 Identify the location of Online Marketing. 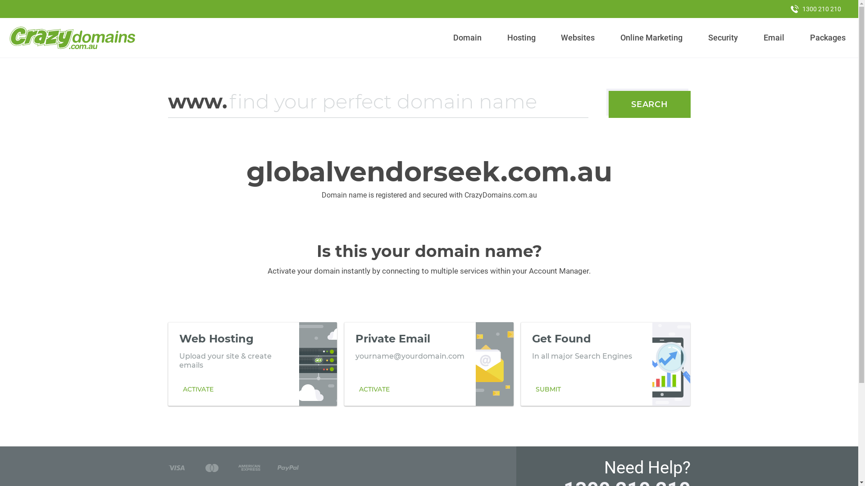
(651, 38).